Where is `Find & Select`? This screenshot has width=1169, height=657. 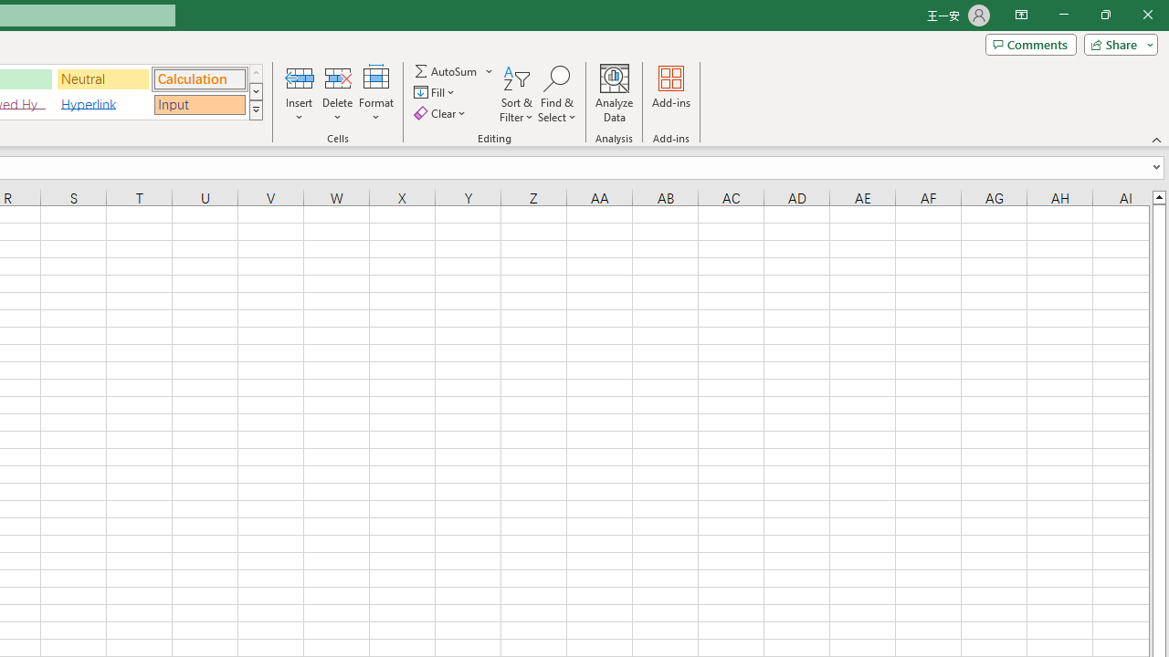
Find & Select is located at coordinates (557, 93).